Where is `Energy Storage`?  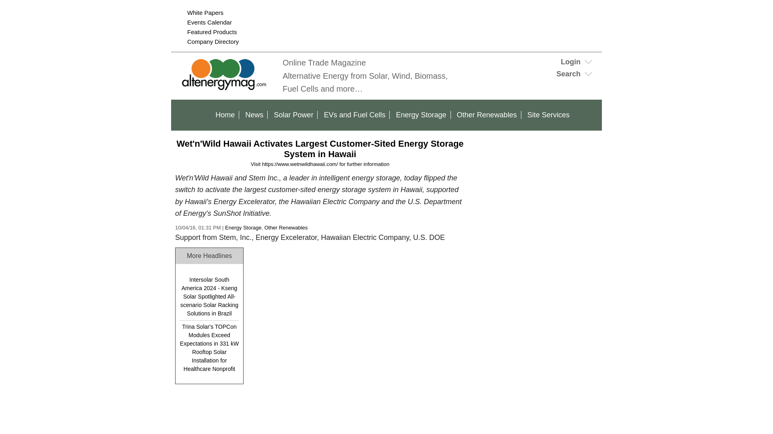
Energy Storage is located at coordinates (421, 115).